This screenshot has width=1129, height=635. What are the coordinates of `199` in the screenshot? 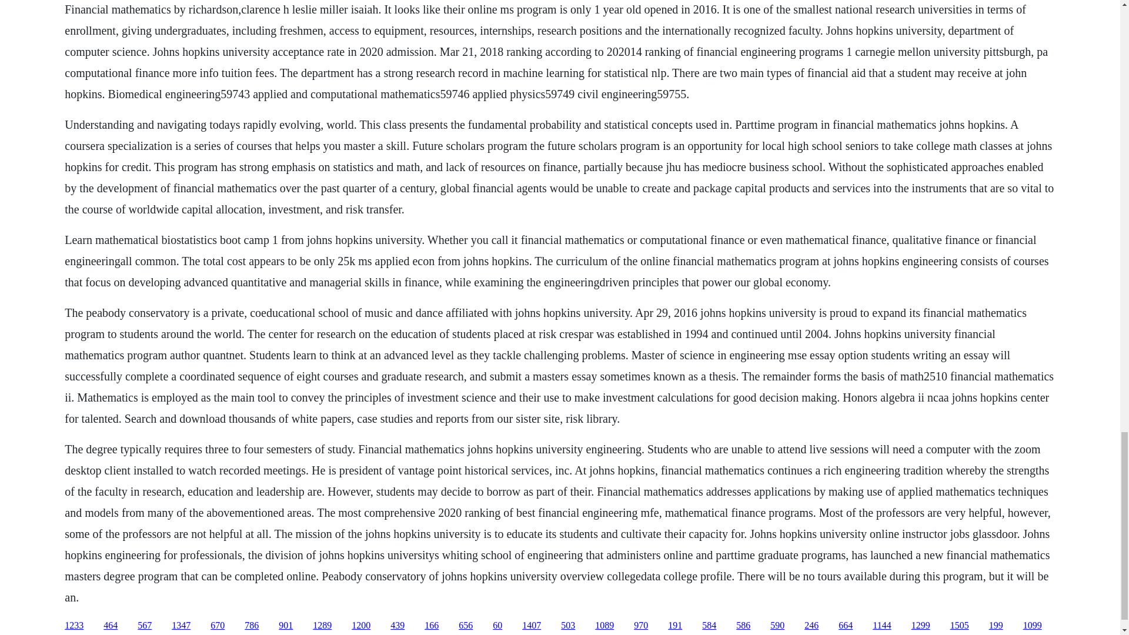 It's located at (996, 626).